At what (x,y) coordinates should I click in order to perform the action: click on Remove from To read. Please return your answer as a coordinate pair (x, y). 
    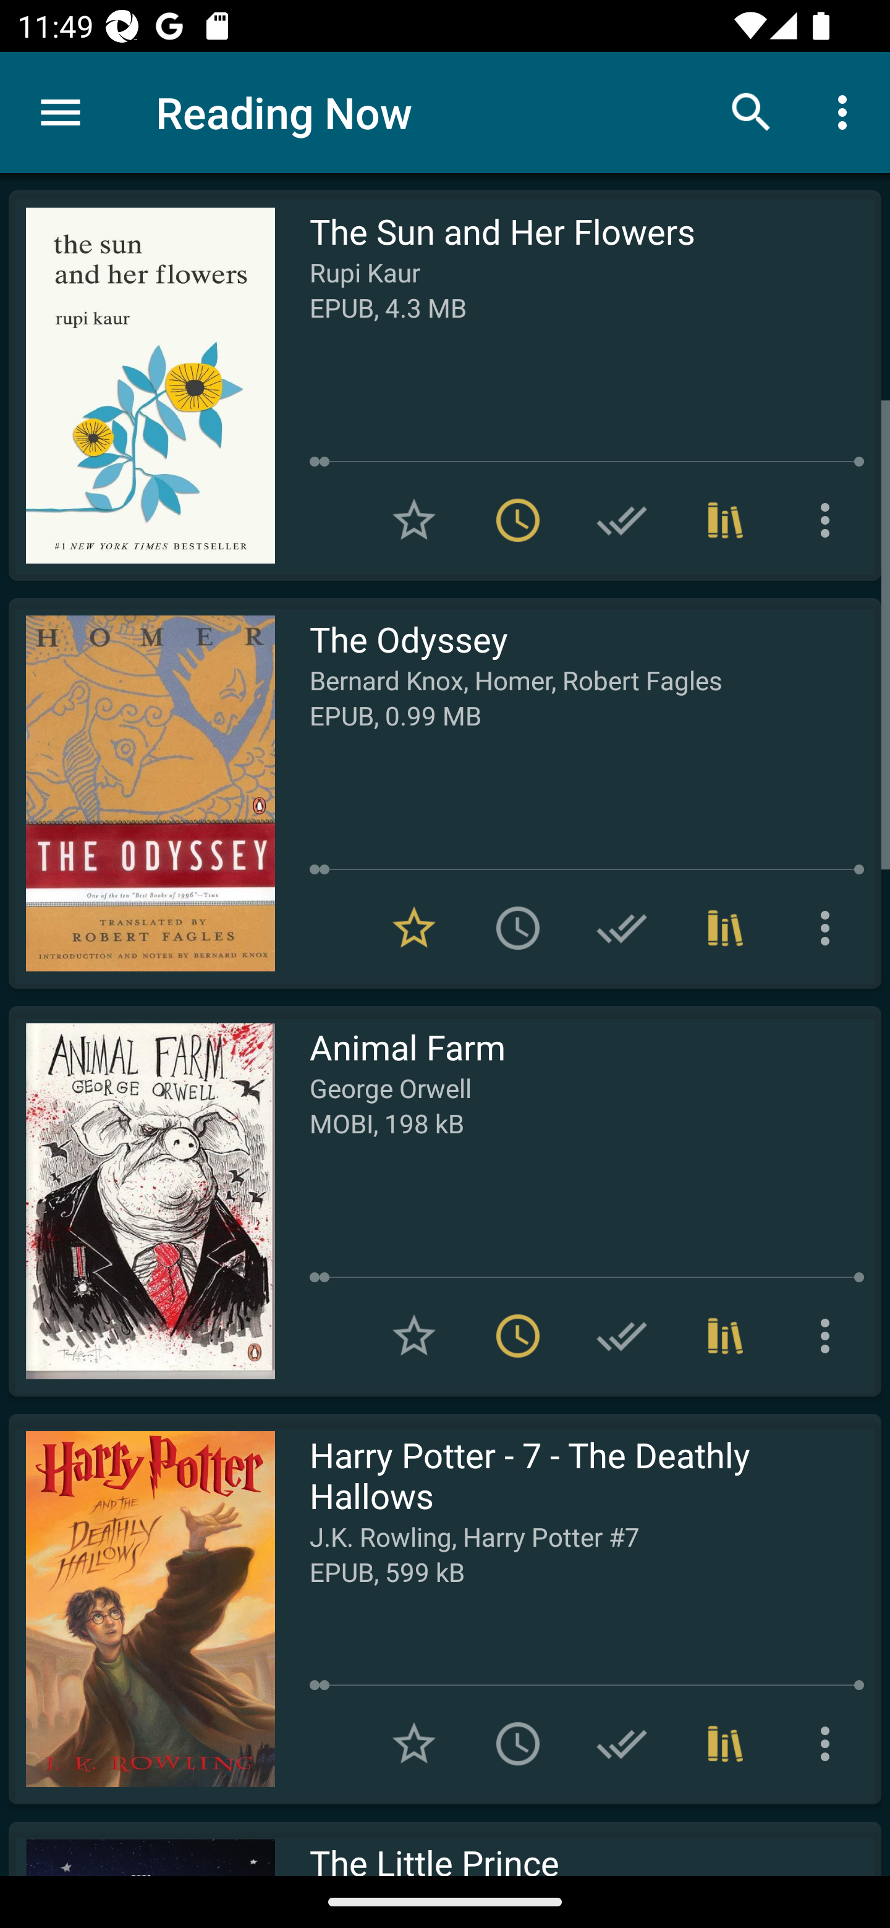
    Looking at the image, I should click on (518, 520).